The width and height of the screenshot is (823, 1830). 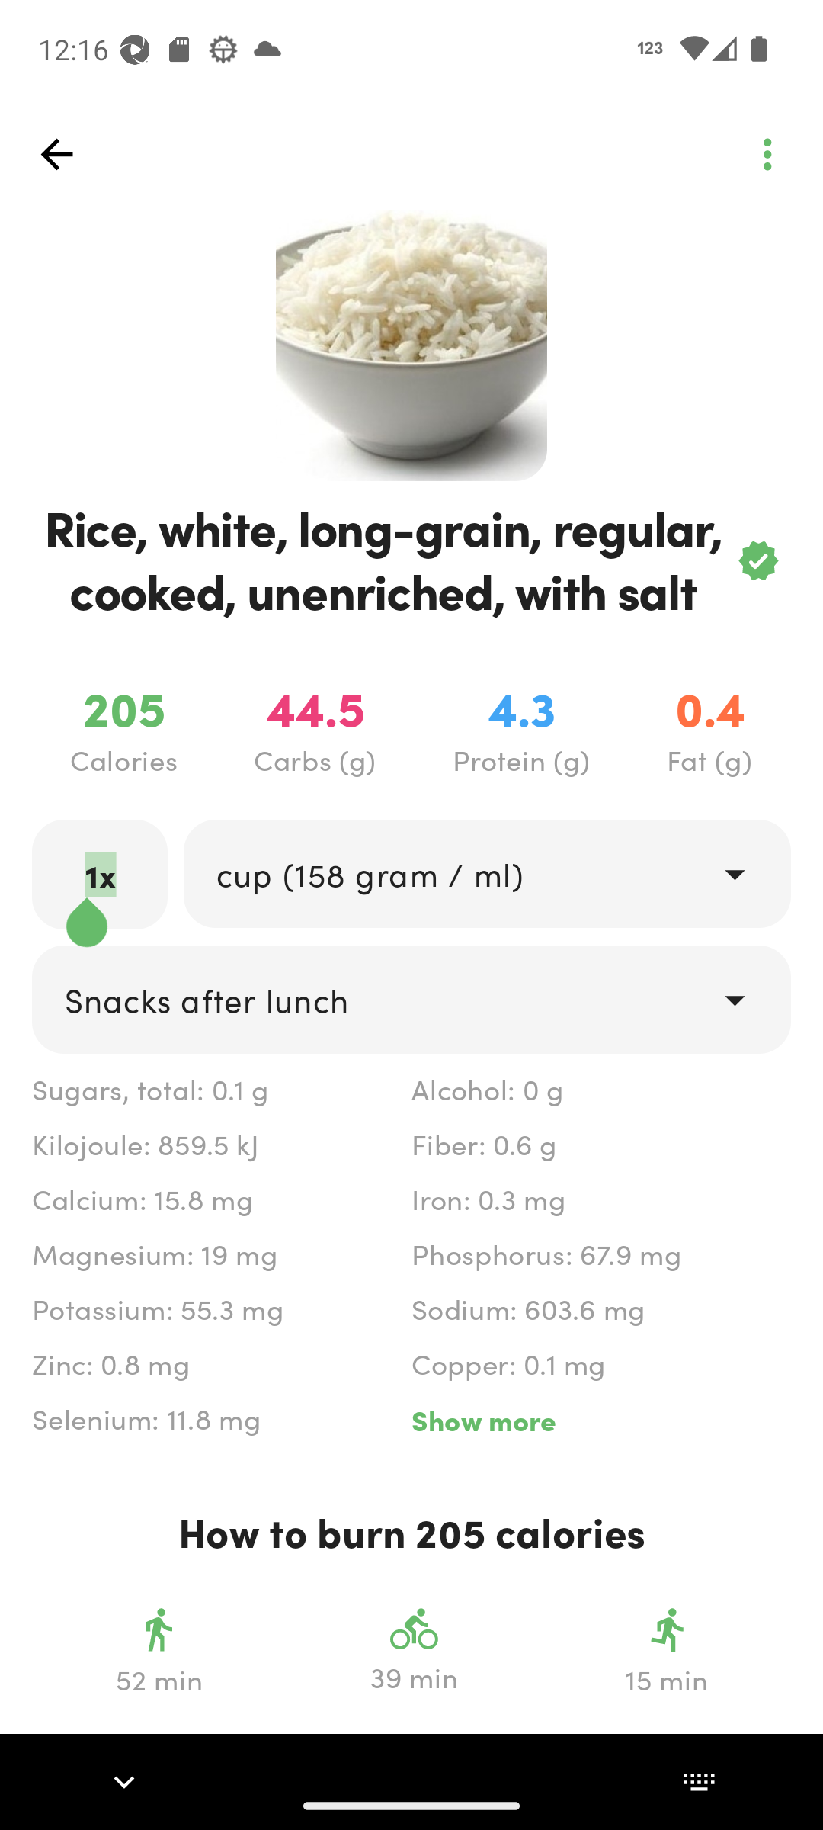 I want to click on drop_down Snacks after lunch, so click(x=411, y=1000).